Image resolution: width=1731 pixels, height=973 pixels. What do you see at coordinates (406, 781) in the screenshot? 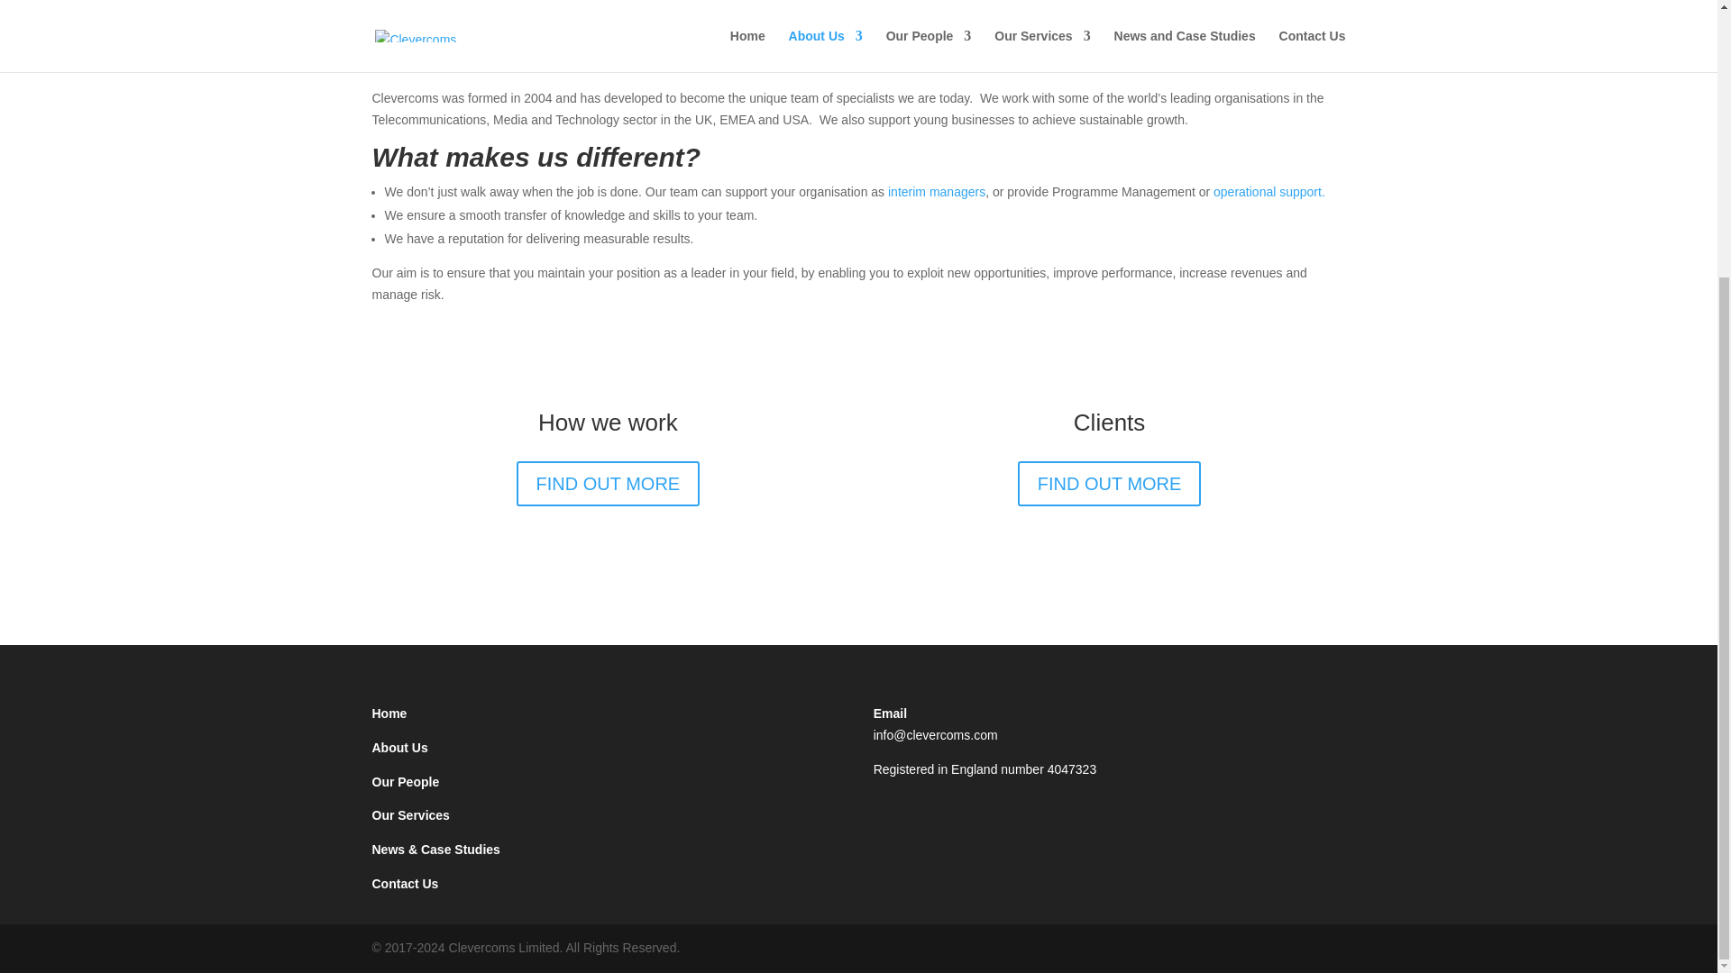
I see `Our People` at bounding box center [406, 781].